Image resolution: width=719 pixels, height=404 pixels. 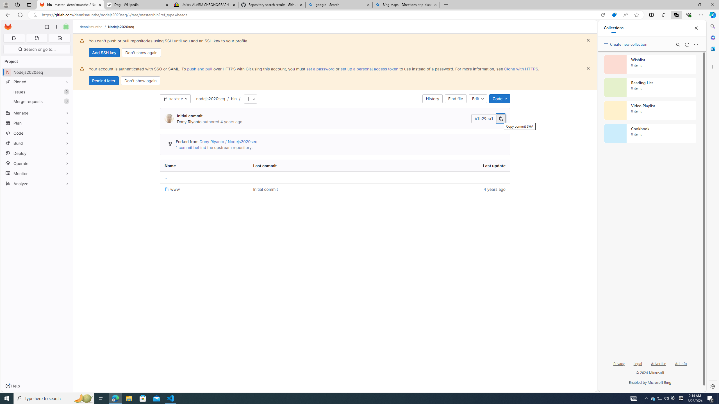 What do you see at coordinates (310, 166) in the screenshot?
I see `Last commit` at bounding box center [310, 166].